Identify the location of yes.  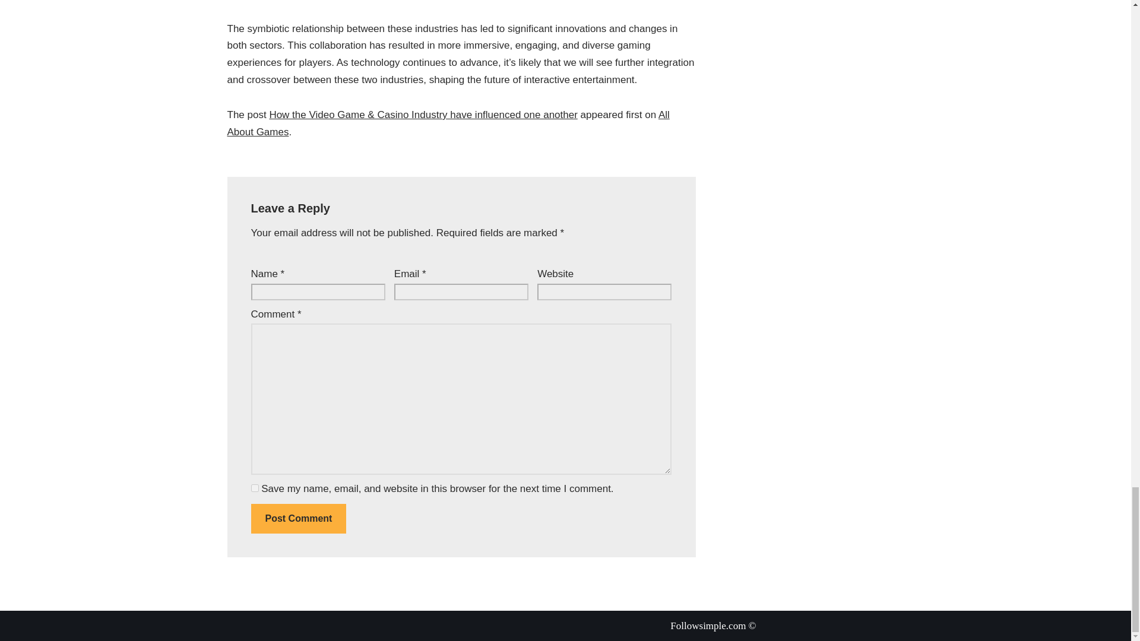
(254, 488).